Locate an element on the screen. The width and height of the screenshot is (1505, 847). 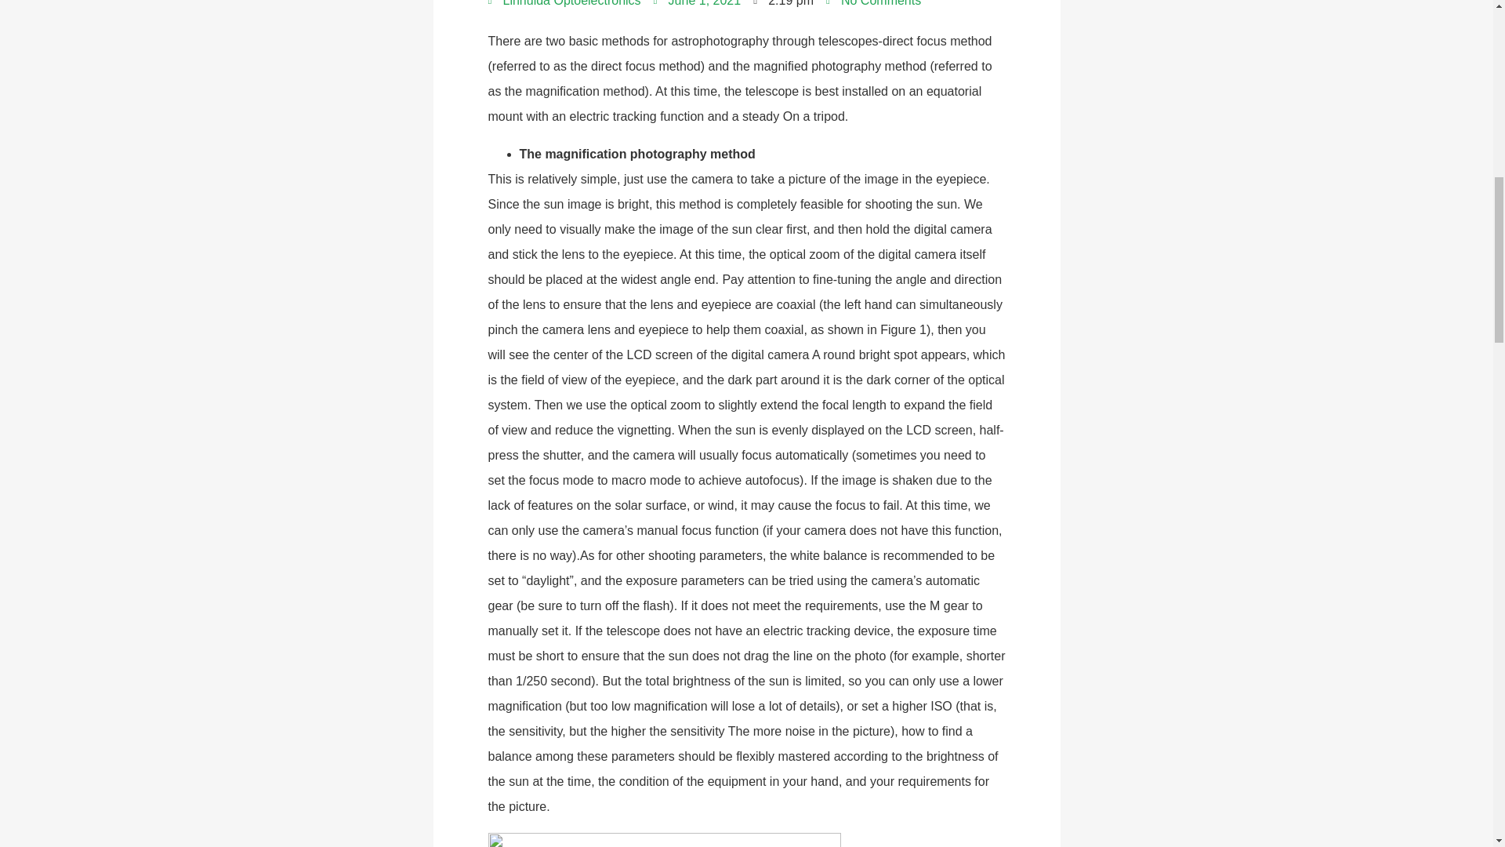
Linhuida Optoelectronics is located at coordinates (564, 6).